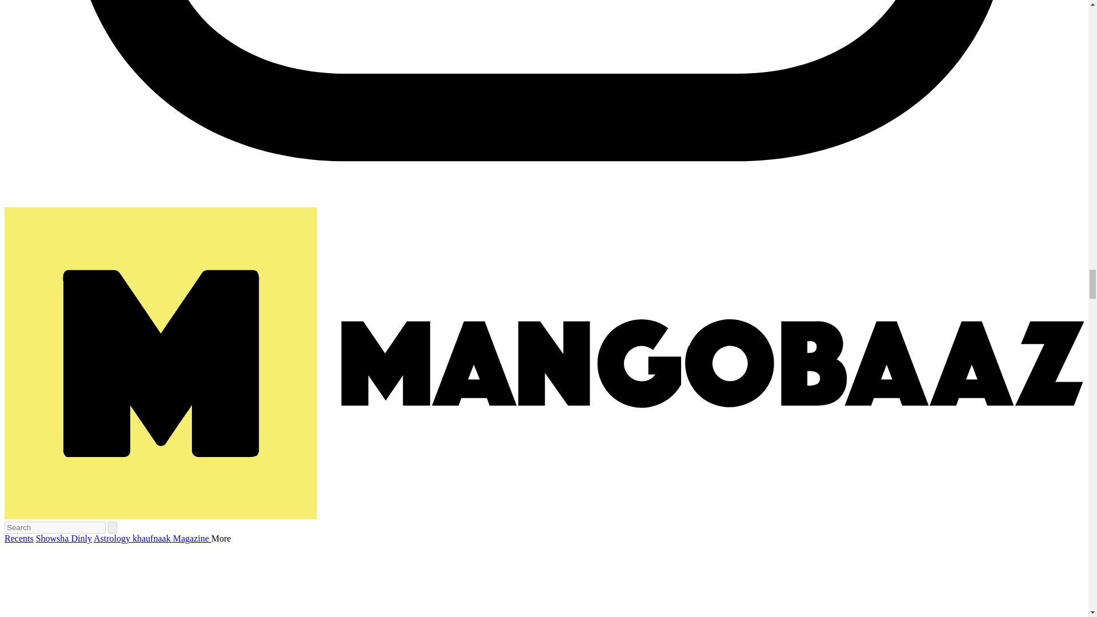 This screenshot has height=617, width=1097. What do you see at coordinates (81, 538) in the screenshot?
I see `Dinly` at bounding box center [81, 538].